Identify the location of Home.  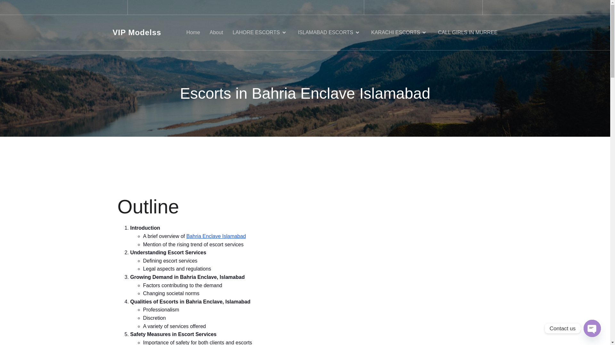
(193, 33).